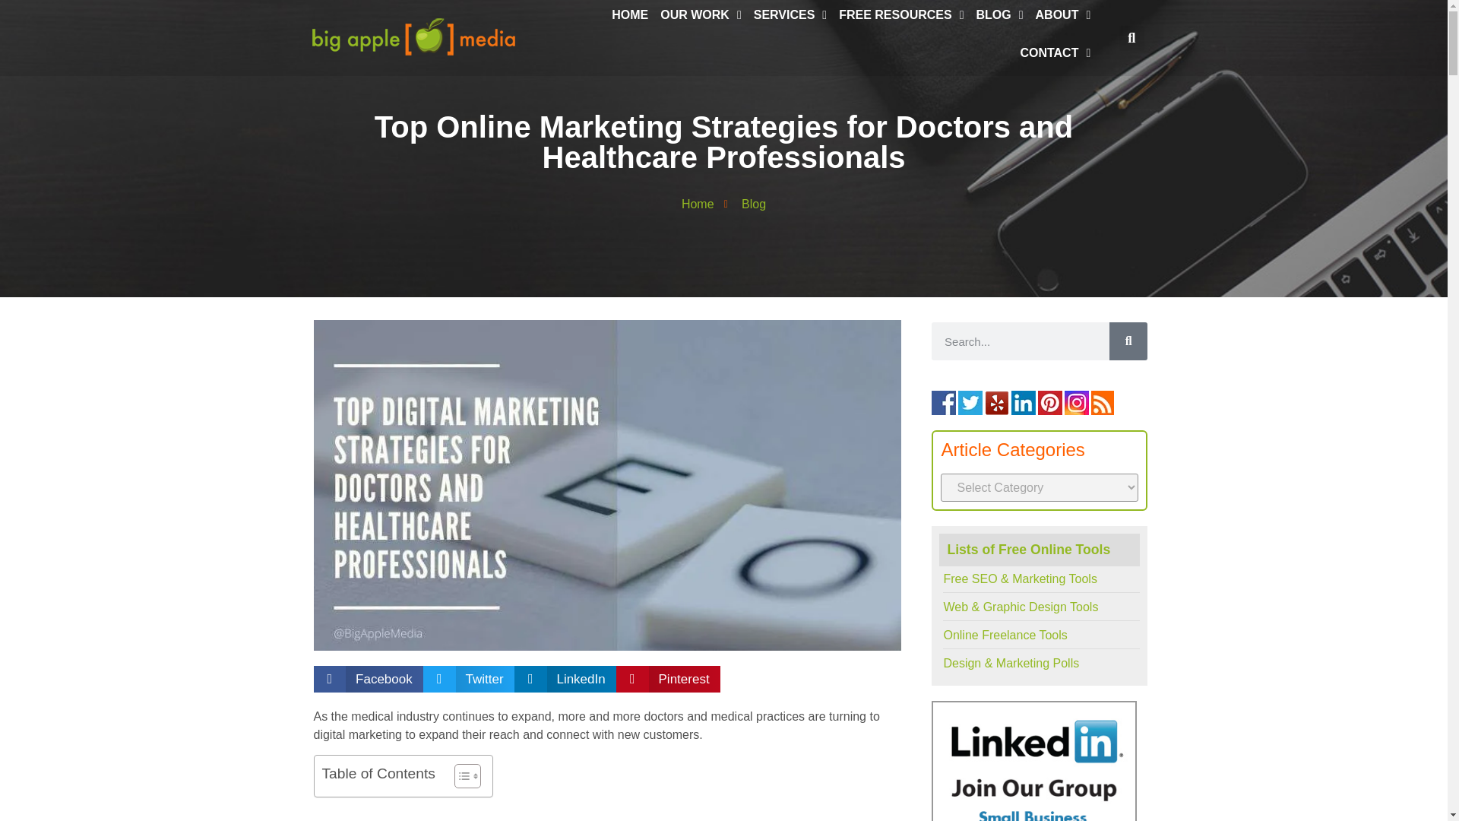  Describe the element at coordinates (790, 15) in the screenshot. I see `SERVICES` at that location.